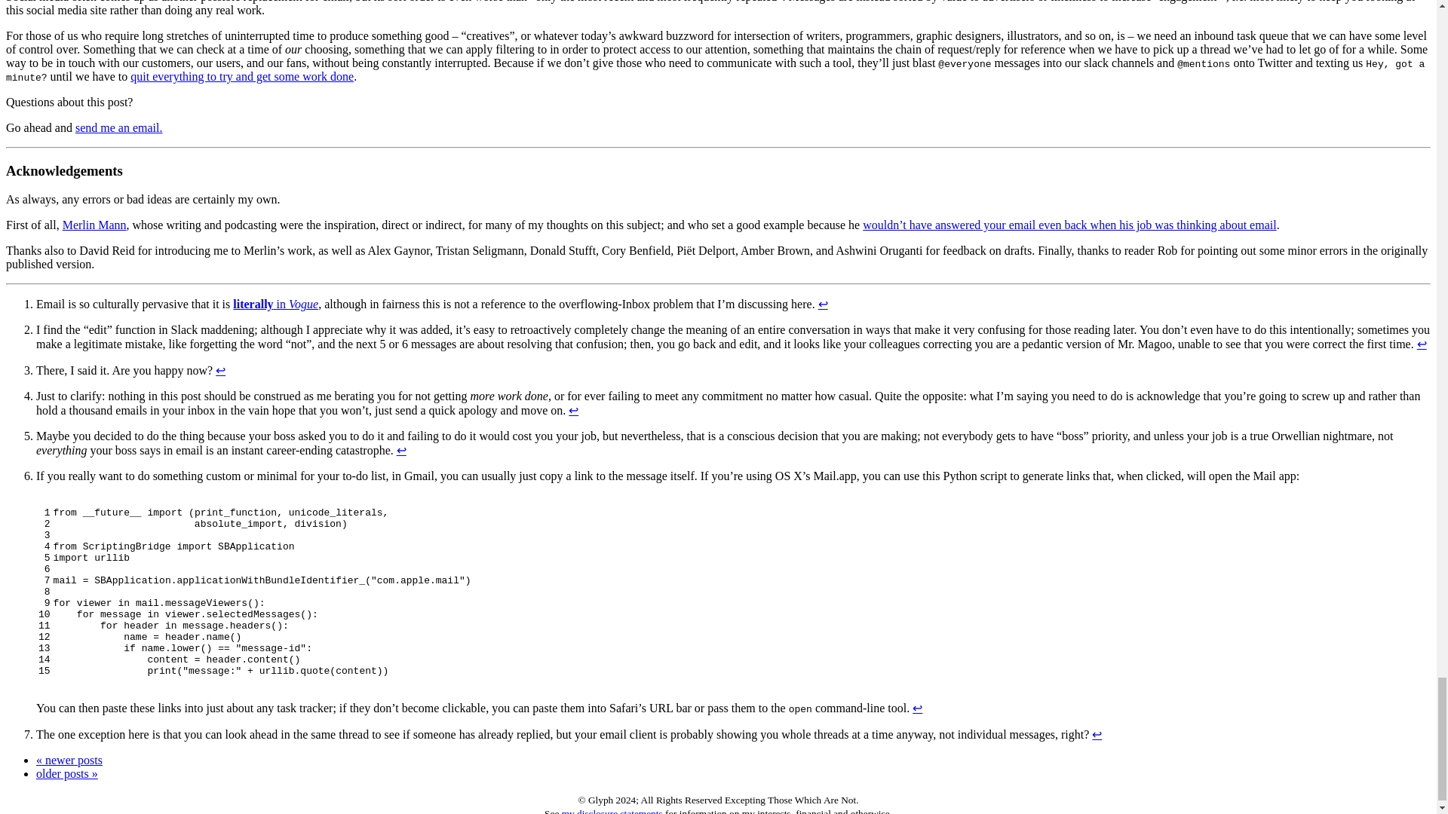  What do you see at coordinates (1097, 734) in the screenshot?
I see `Jump back to footnote 7 in the text` at bounding box center [1097, 734].